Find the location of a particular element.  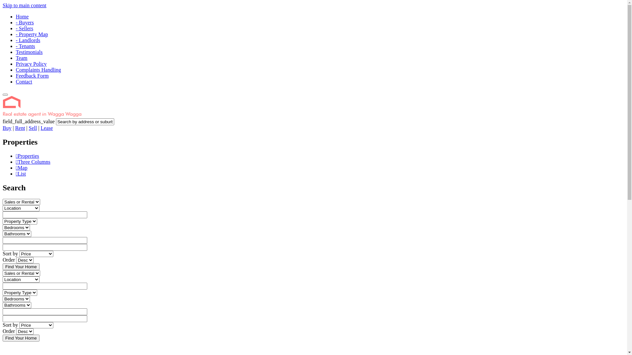

Find Your Home is located at coordinates (21, 338).